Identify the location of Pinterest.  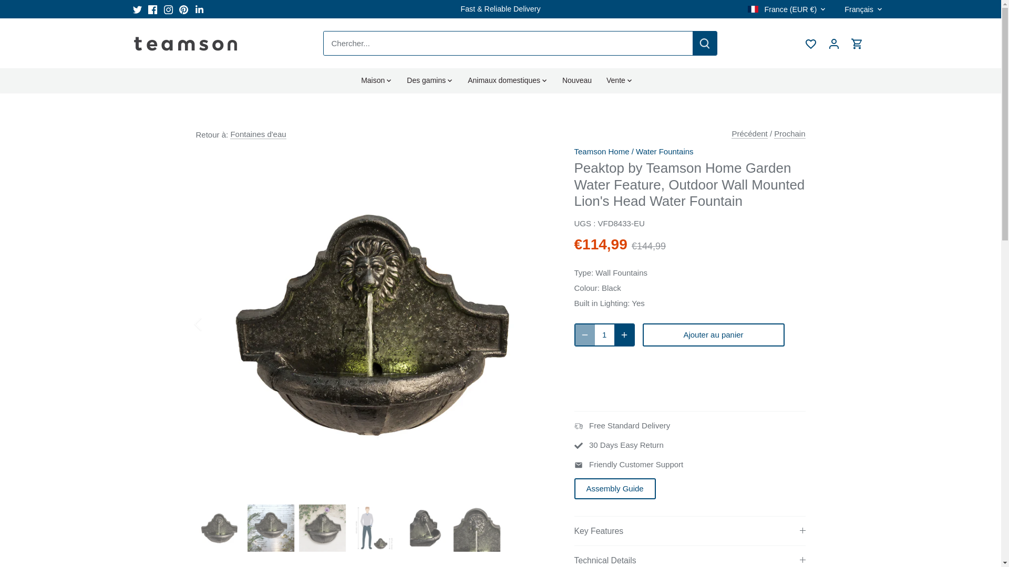
(184, 9).